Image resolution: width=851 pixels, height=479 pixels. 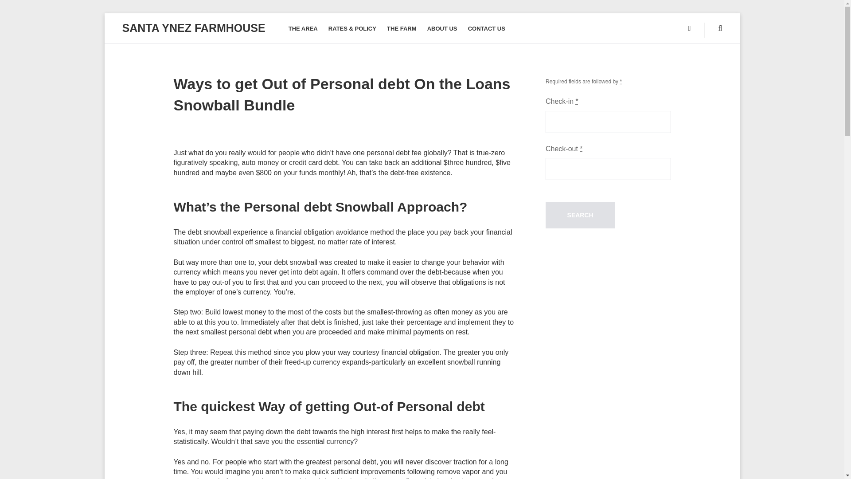 I want to click on Search, so click(x=580, y=215).